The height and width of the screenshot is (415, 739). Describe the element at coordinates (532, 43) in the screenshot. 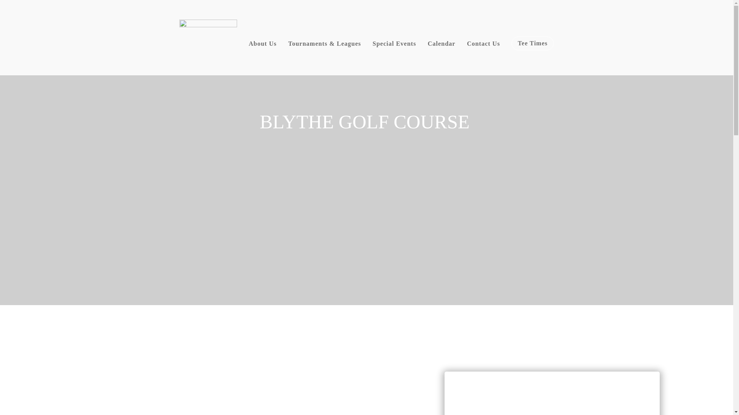

I see `Tee Times` at that location.